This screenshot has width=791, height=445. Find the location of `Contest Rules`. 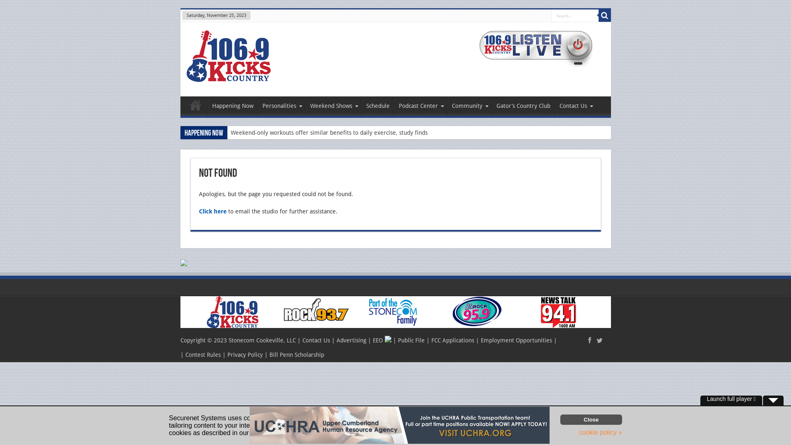

Contest Rules is located at coordinates (203, 355).